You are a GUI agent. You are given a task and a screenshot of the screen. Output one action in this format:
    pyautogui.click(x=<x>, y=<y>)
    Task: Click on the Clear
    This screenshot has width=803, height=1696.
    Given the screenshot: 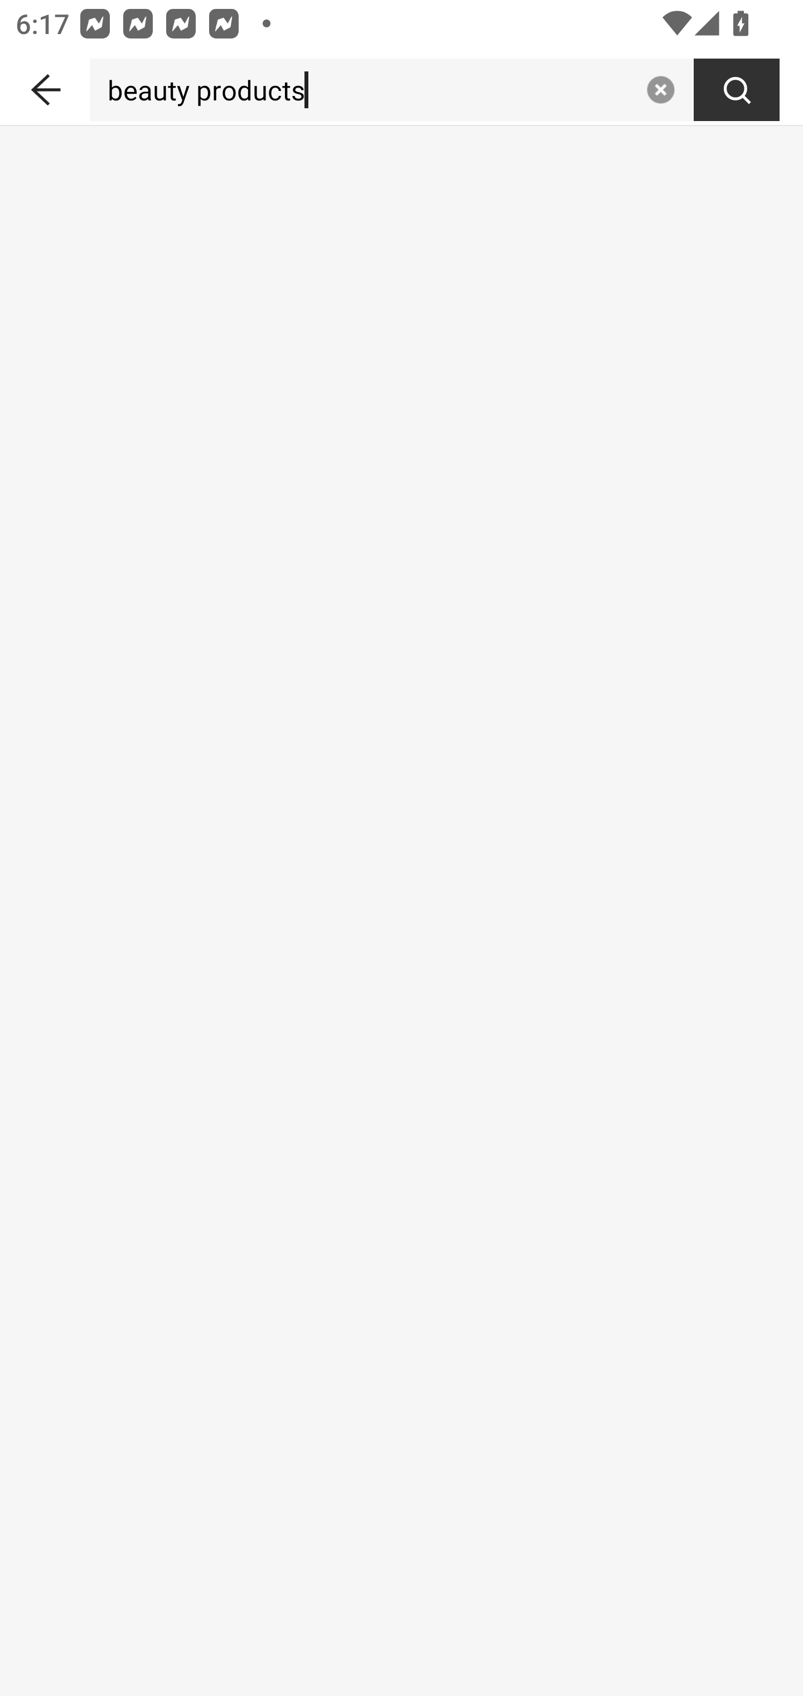 What is the action you would take?
    pyautogui.click(x=660, y=89)
    